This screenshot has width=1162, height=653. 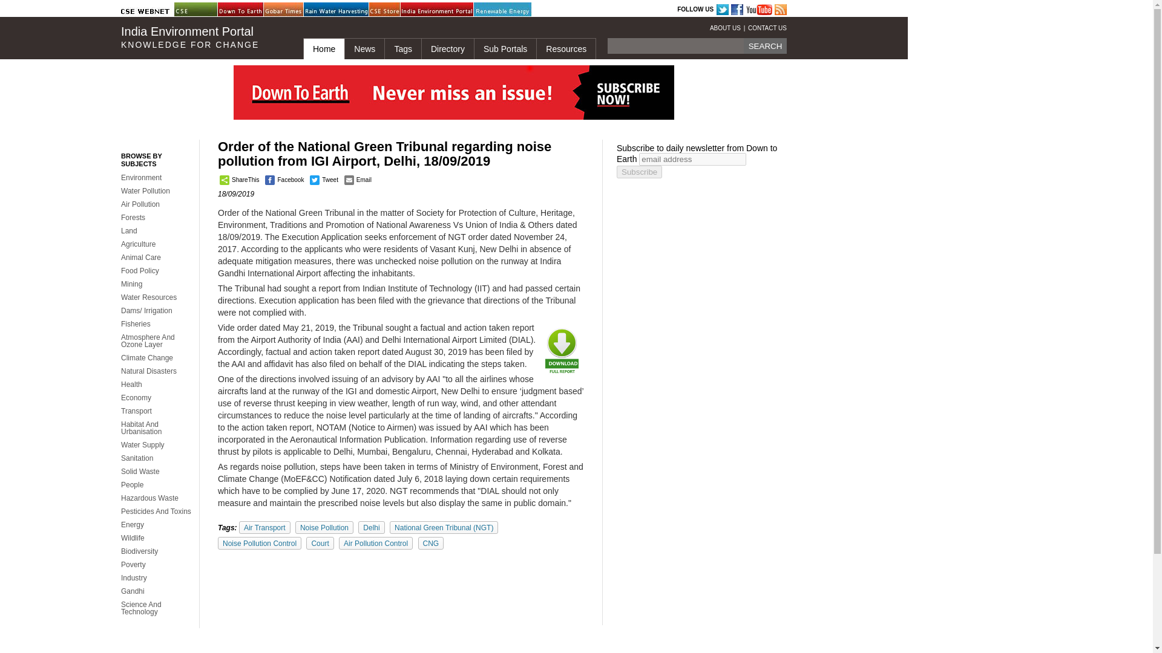 What do you see at coordinates (402, 48) in the screenshot?
I see `Tags` at bounding box center [402, 48].